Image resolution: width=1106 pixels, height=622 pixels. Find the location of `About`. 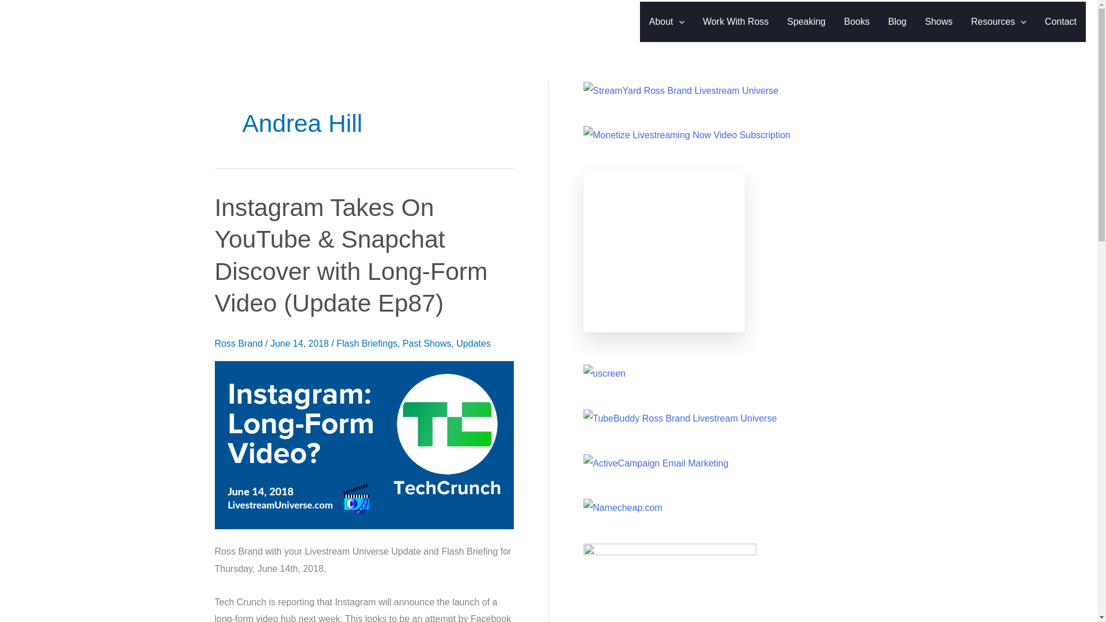

About is located at coordinates (666, 22).